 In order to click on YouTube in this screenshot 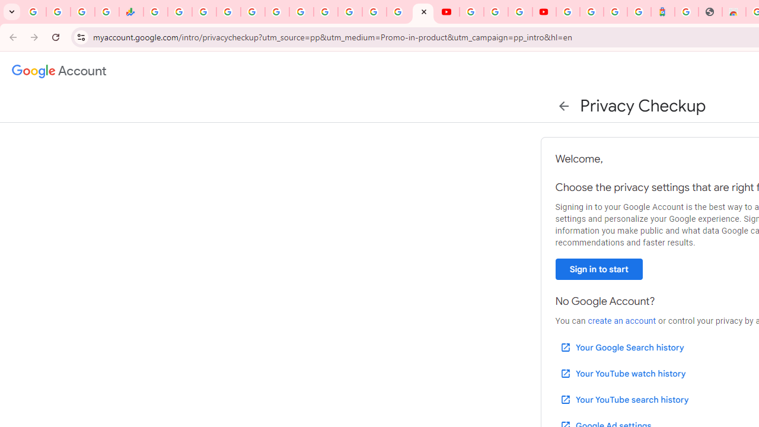, I will do `click(325, 12)`.